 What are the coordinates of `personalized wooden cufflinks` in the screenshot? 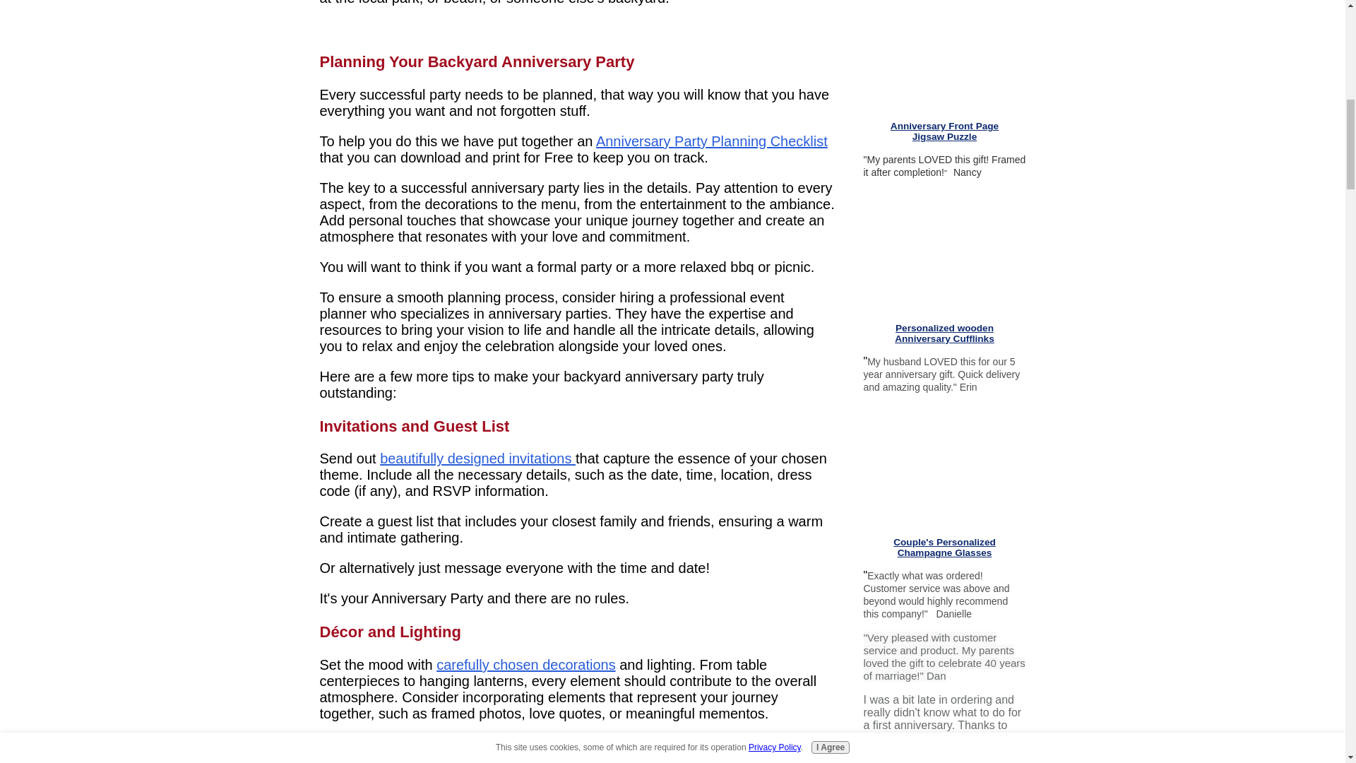 It's located at (944, 254).